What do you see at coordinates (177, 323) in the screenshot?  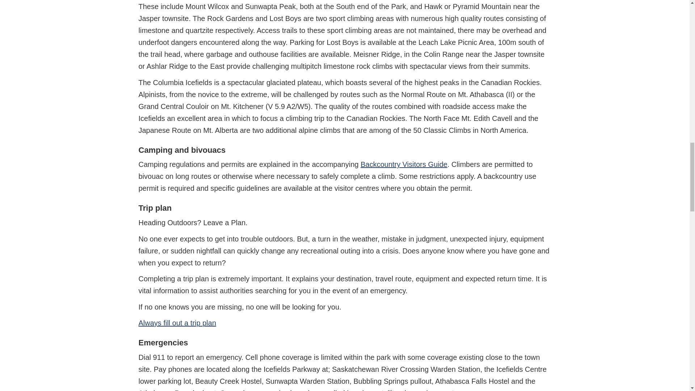 I see `Always fill out a trip plan` at bounding box center [177, 323].